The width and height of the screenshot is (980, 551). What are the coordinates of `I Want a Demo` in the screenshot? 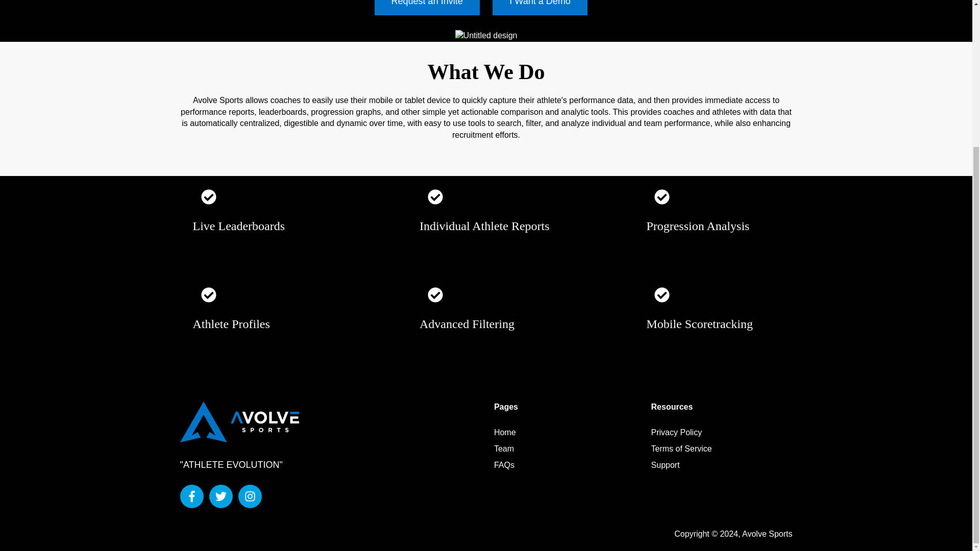 It's located at (540, 8).